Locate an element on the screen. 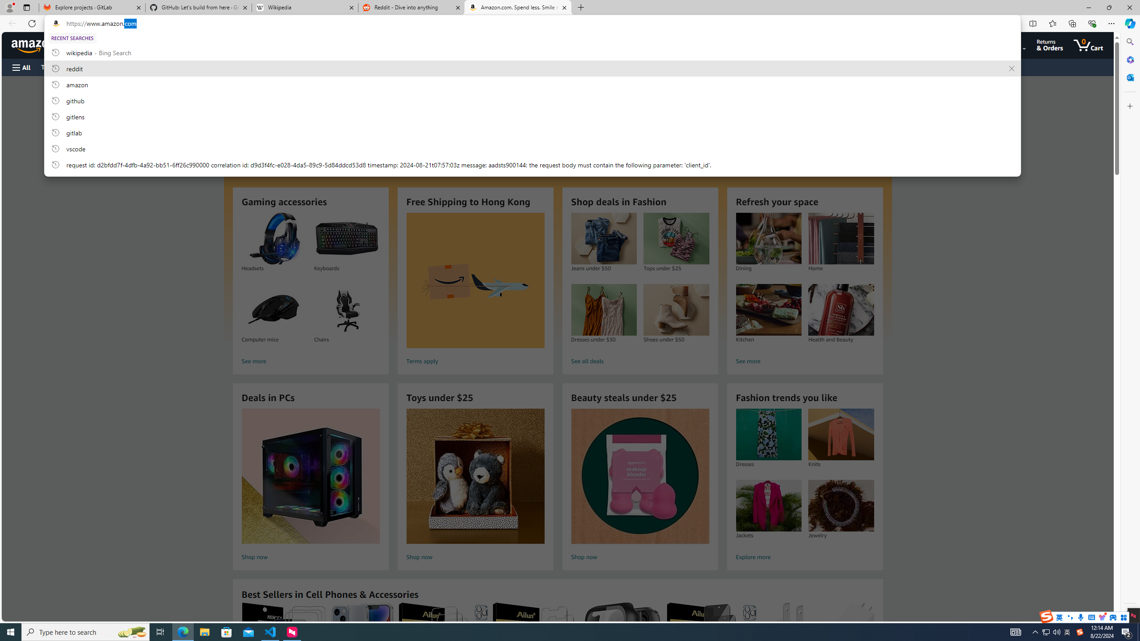  Deals in PCs Shop now is located at coordinates (310, 486).